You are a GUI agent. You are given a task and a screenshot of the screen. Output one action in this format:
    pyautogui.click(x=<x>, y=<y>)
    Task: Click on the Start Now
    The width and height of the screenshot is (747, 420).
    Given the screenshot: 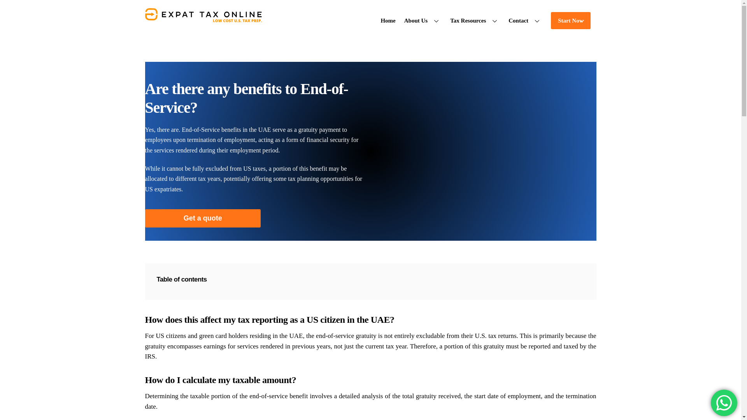 What is the action you would take?
    pyautogui.click(x=570, y=20)
    